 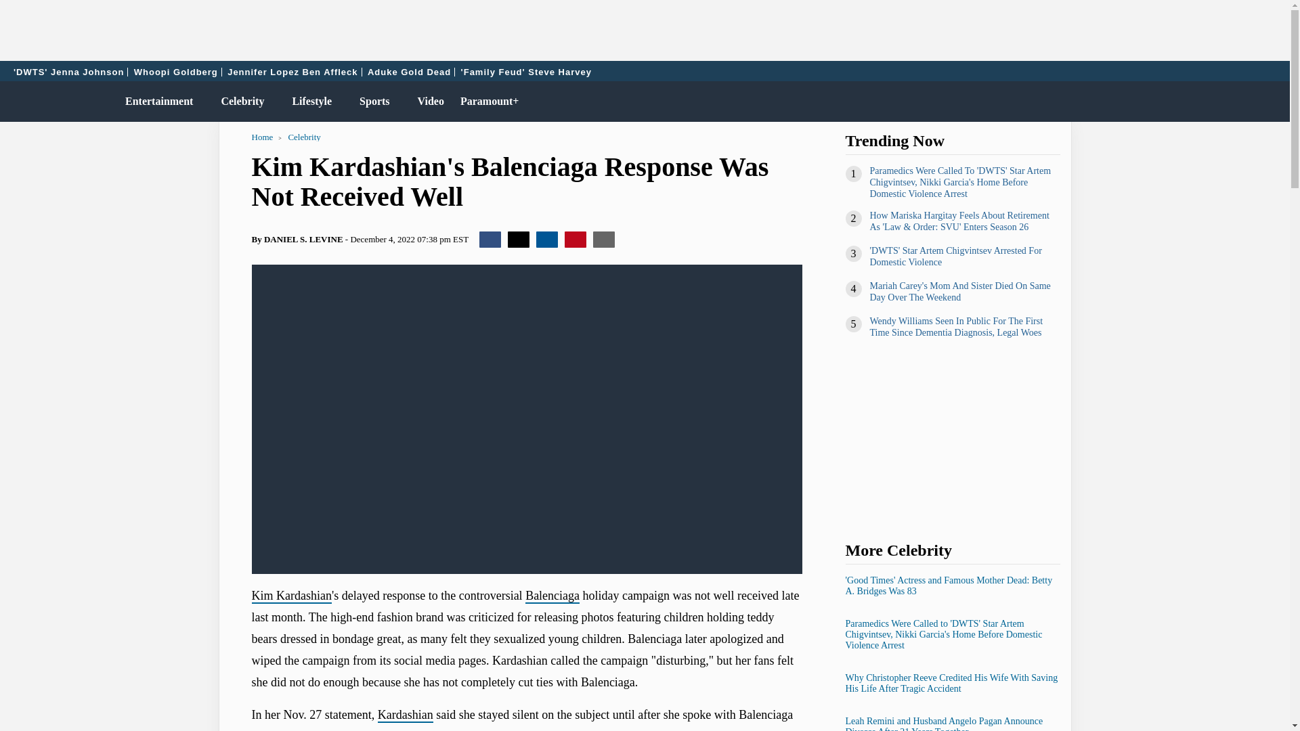 I want to click on Search, so click(x=1274, y=102).